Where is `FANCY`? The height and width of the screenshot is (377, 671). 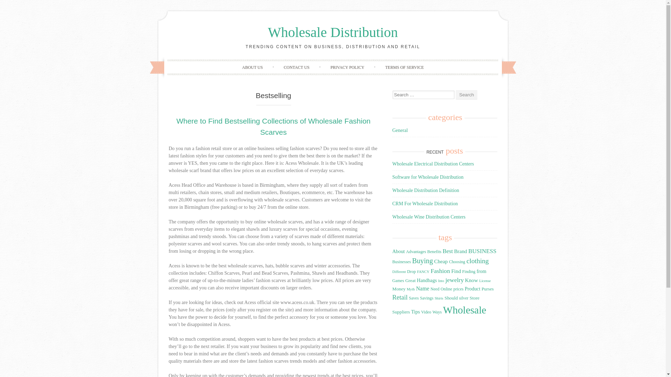 FANCY is located at coordinates (423, 272).